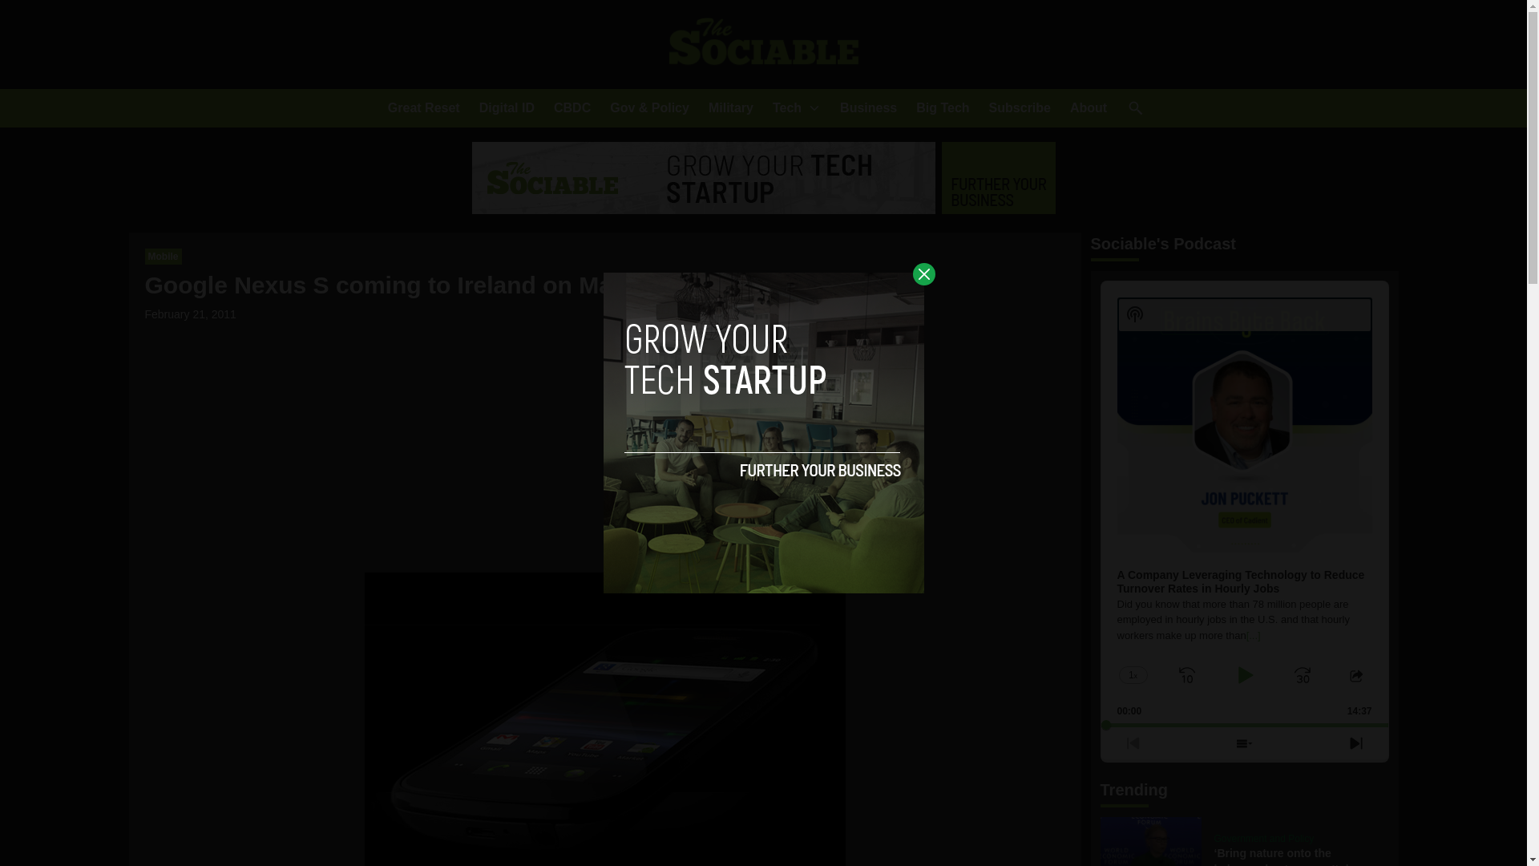  What do you see at coordinates (163, 257) in the screenshot?
I see `Mobile` at bounding box center [163, 257].